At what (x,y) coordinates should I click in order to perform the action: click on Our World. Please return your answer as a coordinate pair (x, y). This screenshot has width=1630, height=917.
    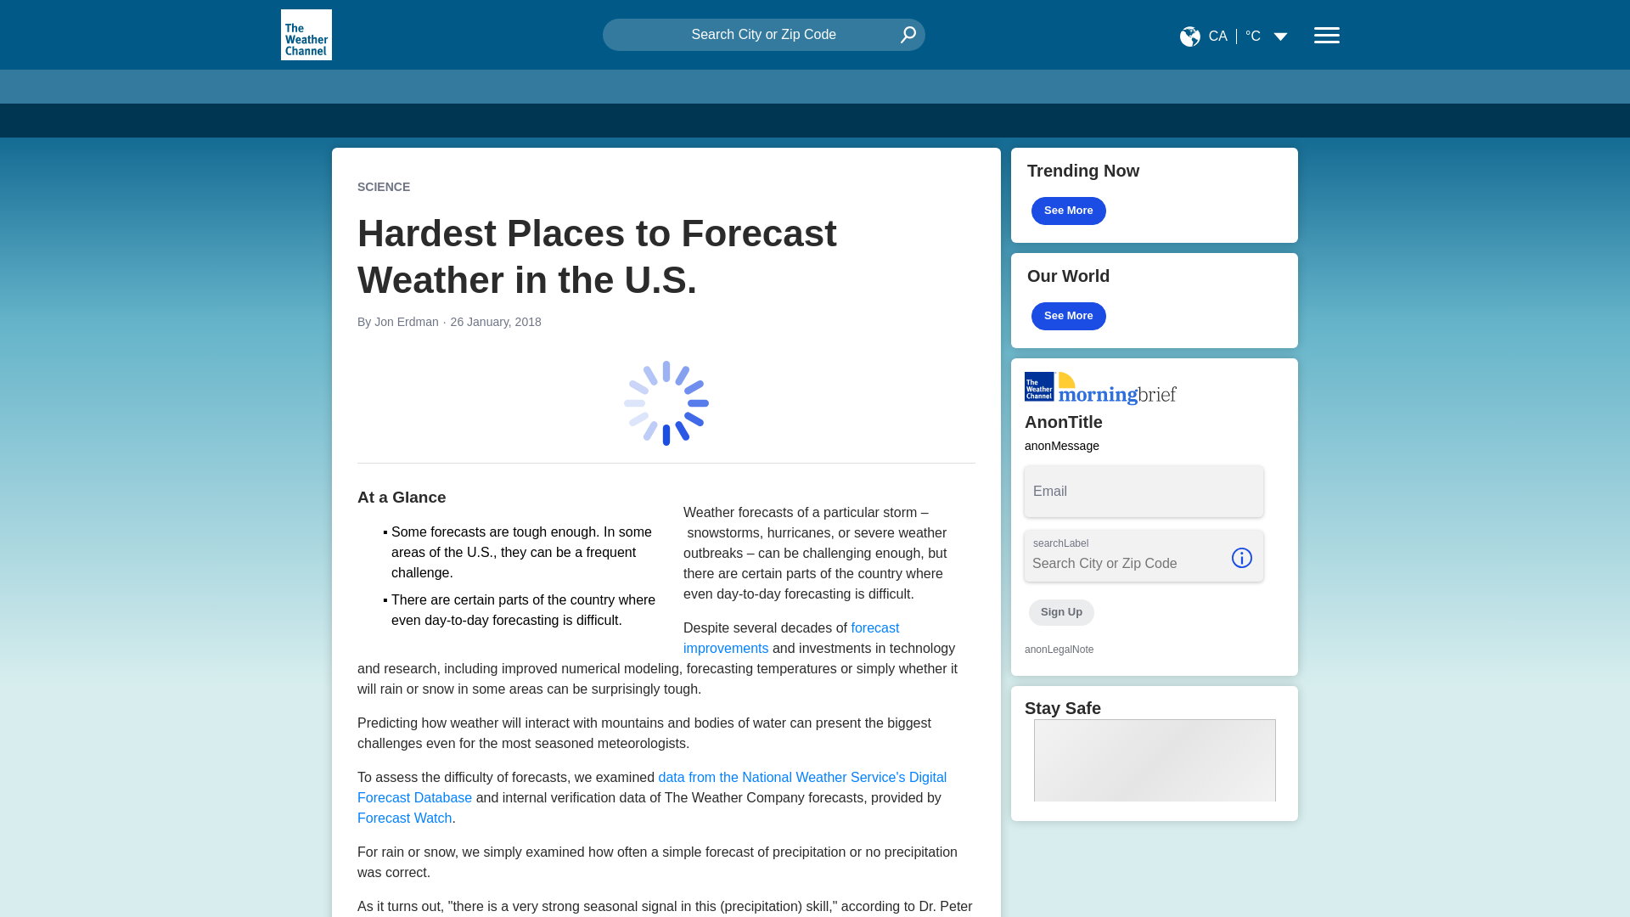
    Looking at the image, I should click on (1154, 301).